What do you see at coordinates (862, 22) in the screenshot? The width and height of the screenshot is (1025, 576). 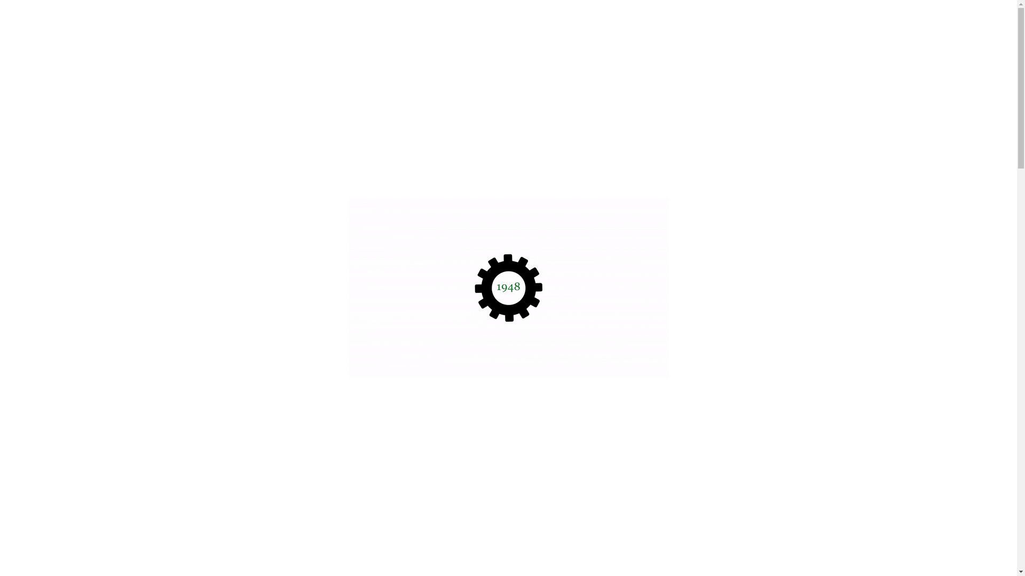 I see `LOG IN` at bounding box center [862, 22].